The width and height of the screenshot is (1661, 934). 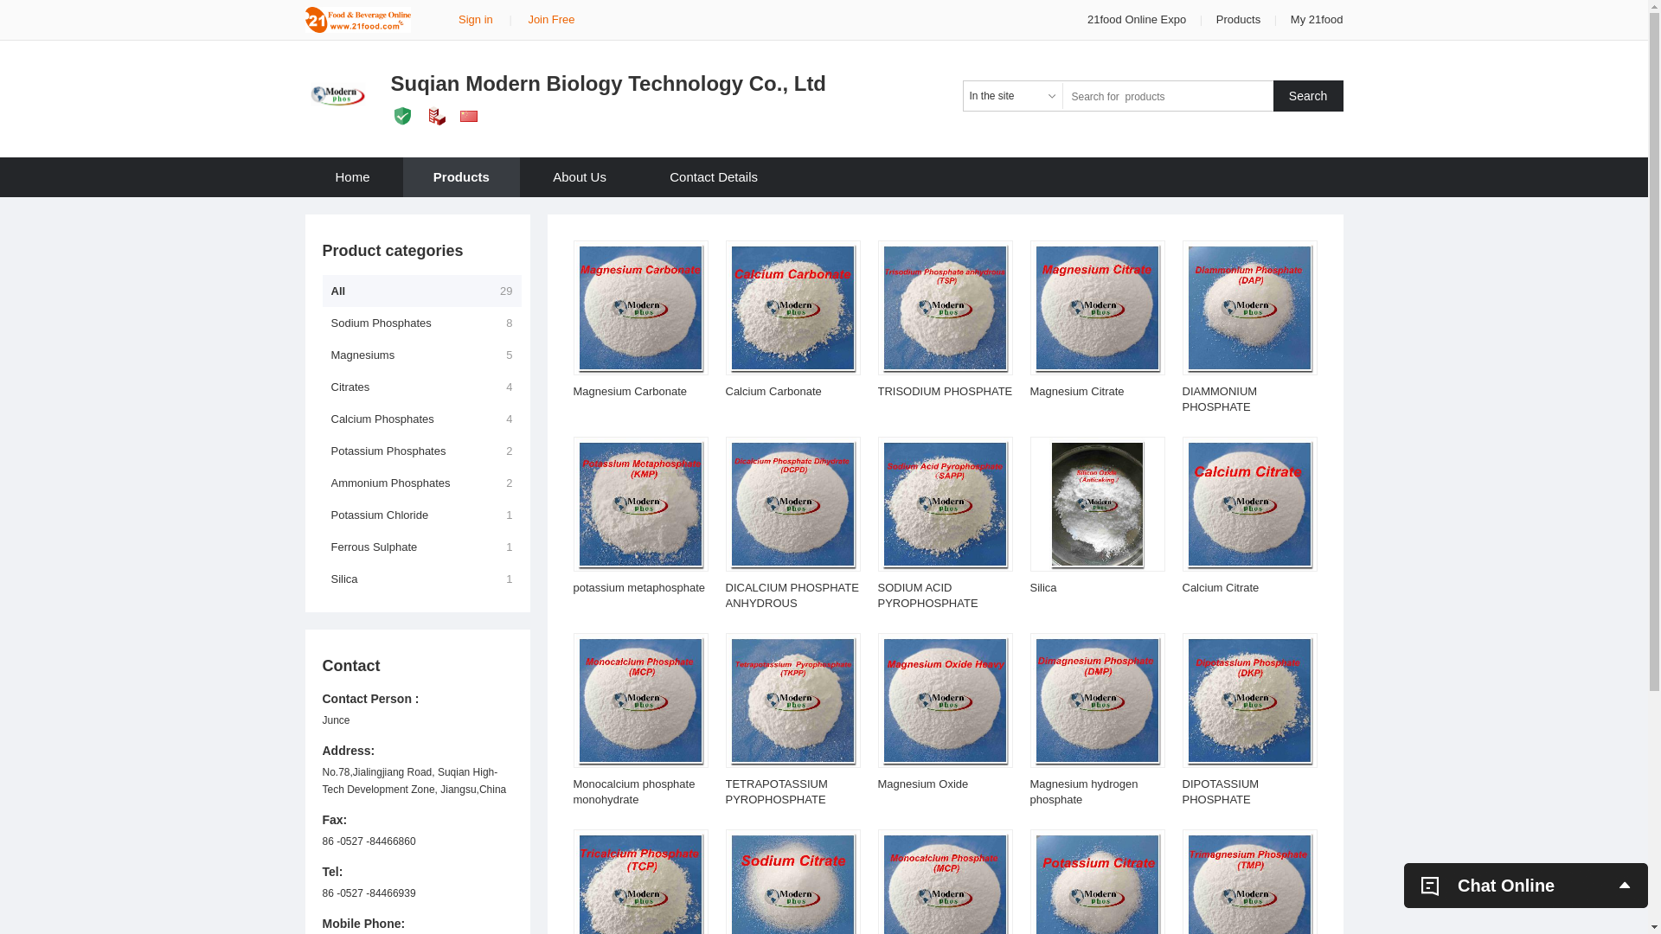 What do you see at coordinates (776, 792) in the screenshot?
I see `TETRAPOTASSIUM PYROPHOSPHATE` at bounding box center [776, 792].